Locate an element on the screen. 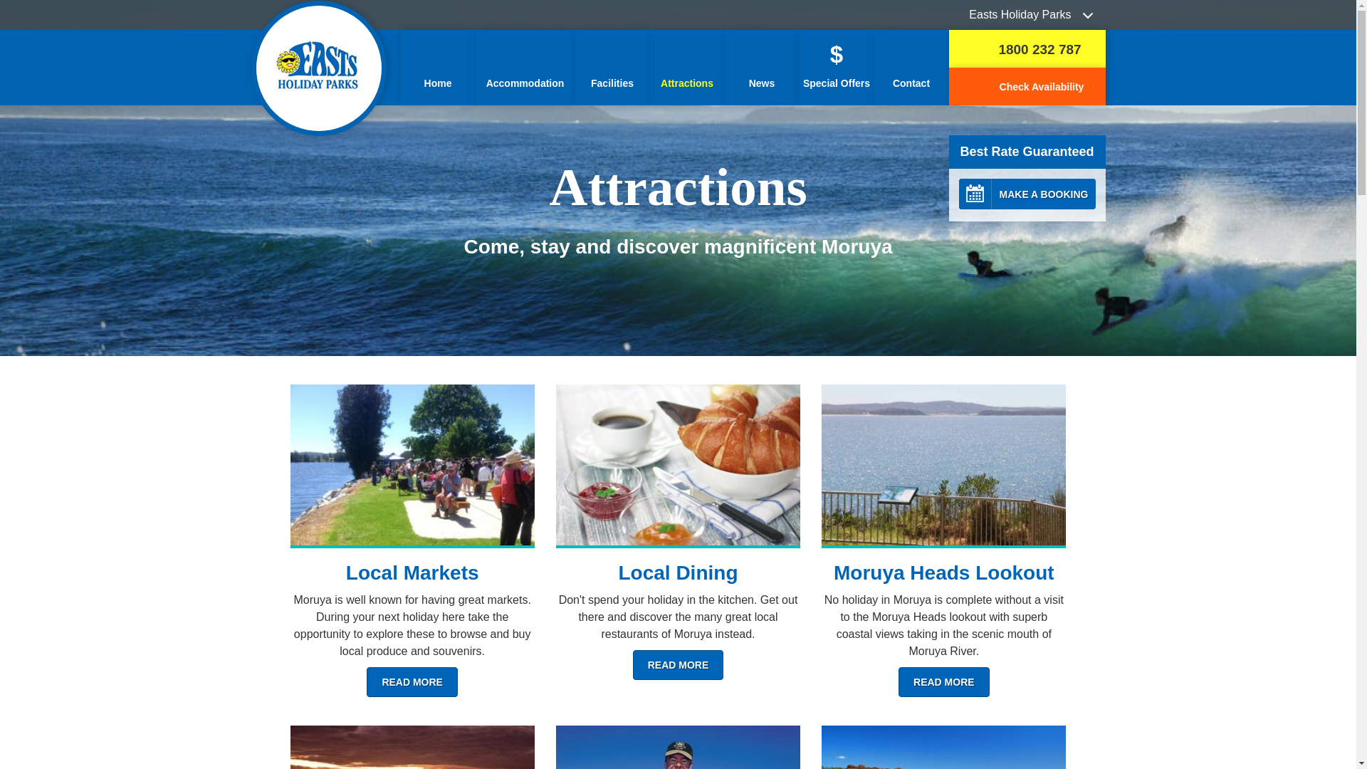 The width and height of the screenshot is (1367, 769). Moruya Heads Lookout is located at coordinates (944, 572).